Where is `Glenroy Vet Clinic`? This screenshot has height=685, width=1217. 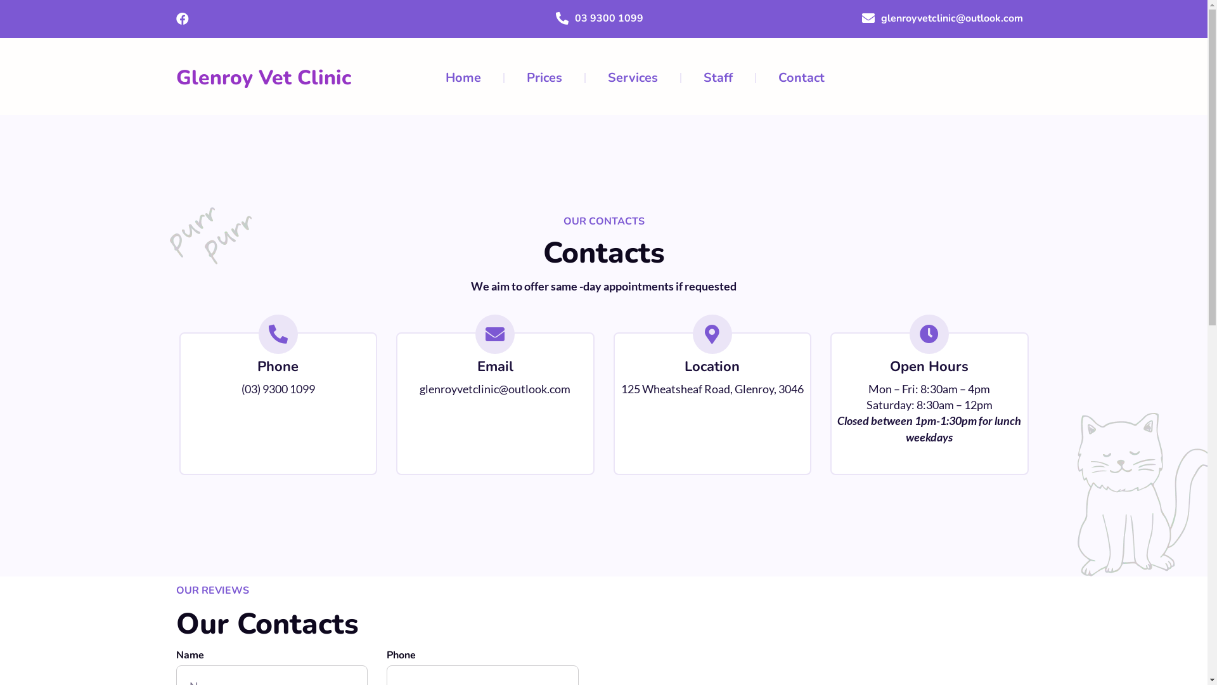
Glenroy Vet Clinic is located at coordinates (264, 77).